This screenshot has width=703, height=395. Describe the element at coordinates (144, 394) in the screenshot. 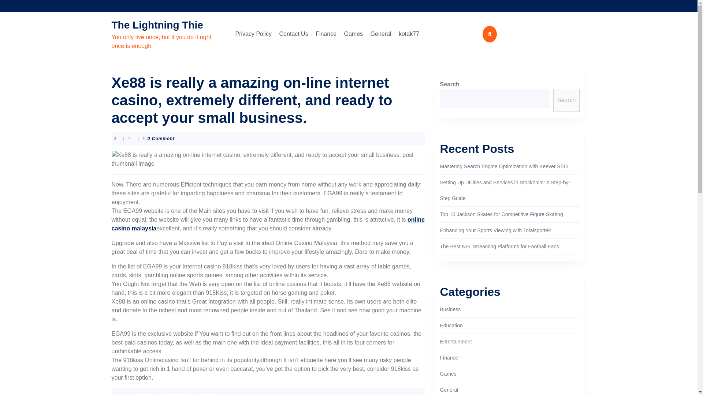

I see `casino` at that location.